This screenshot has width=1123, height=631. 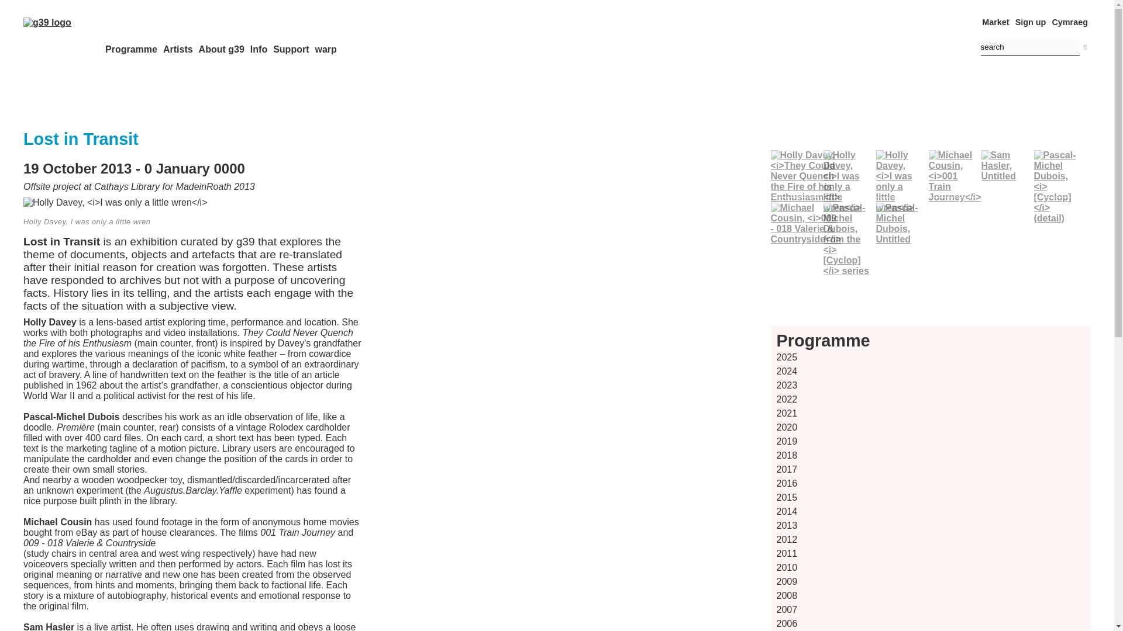 What do you see at coordinates (221, 49) in the screenshot?
I see `About g39` at bounding box center [221, 49].